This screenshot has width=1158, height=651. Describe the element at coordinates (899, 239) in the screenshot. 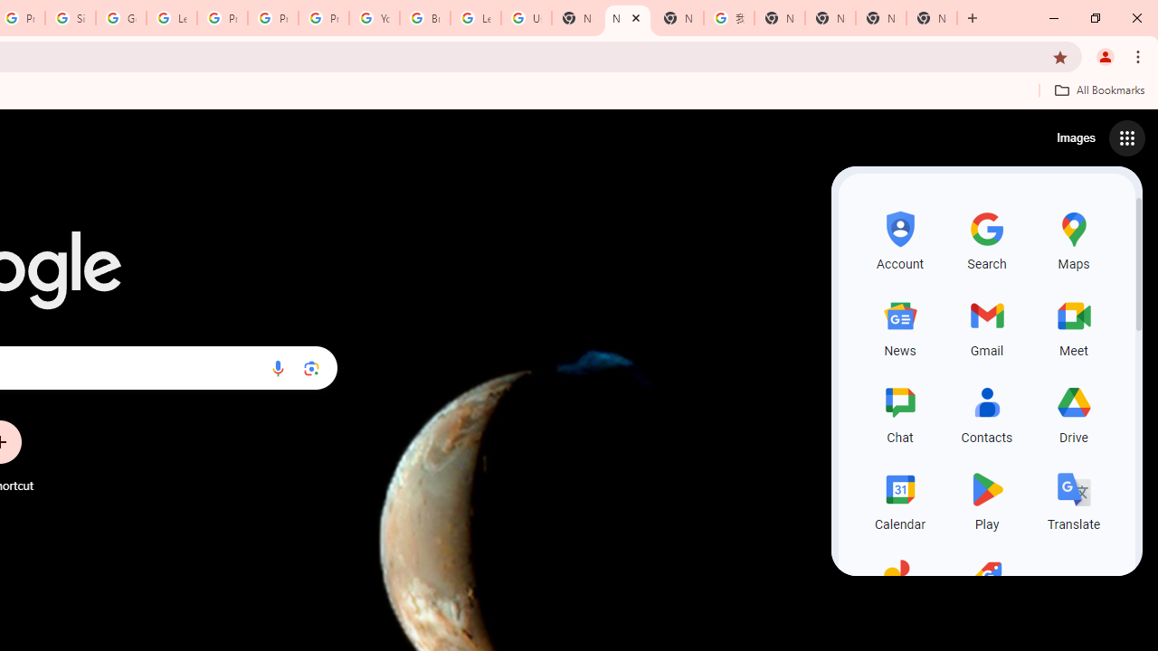

I see `Account, row 1 of 5 and column 1 of 3 in the first section` at that location.